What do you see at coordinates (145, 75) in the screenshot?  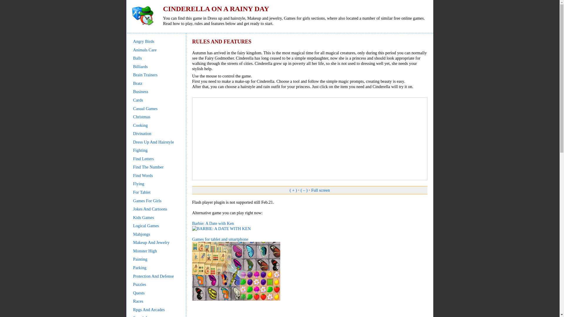 I see `Brain Trainers` at bounding box center [145, 75].